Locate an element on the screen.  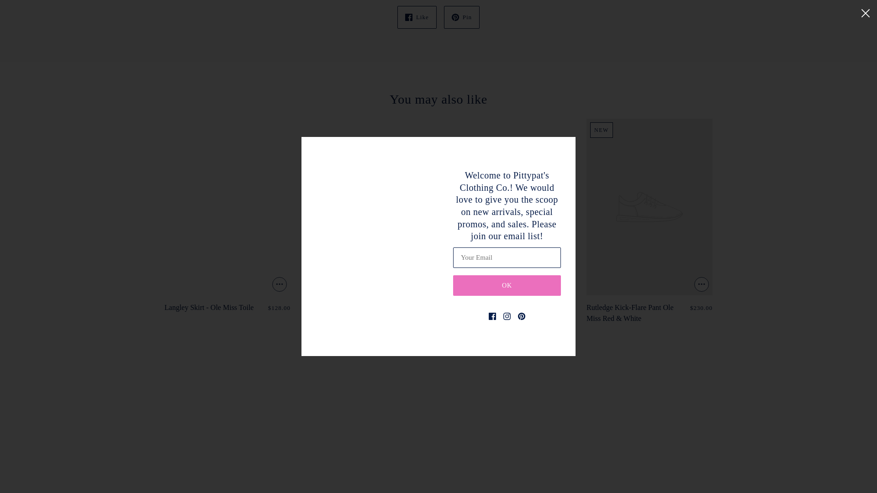
Apple Pay is located at coordinates (650, 458).